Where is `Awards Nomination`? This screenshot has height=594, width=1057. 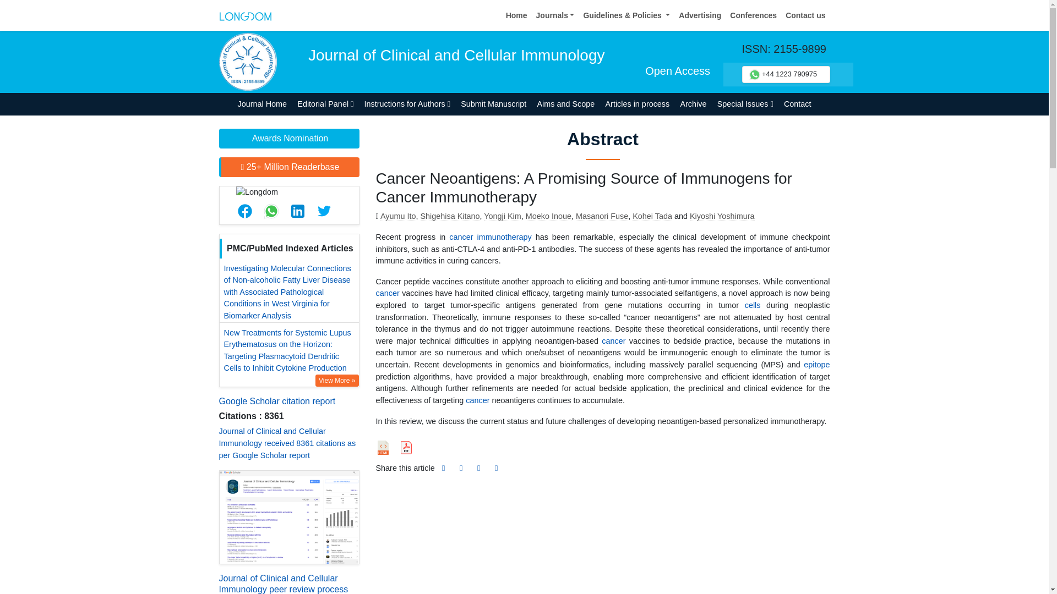 Awards Nomination is located at coordinates (288, 139).